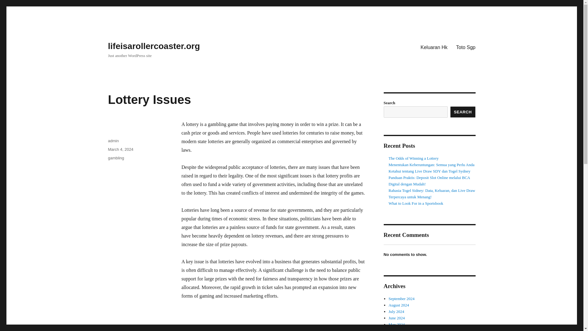 Image resolution: width=588 pixels, height=331 pixels. I want to click on The Odds of Winning a Lottery, so click(413, 158).